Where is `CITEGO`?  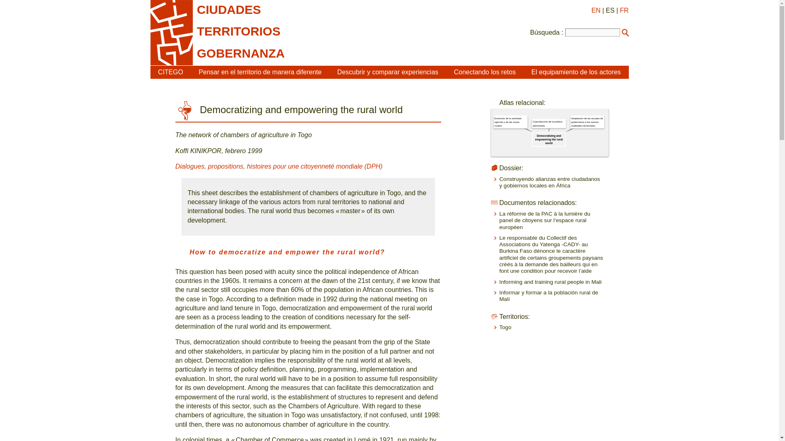 CITEGO is located at coordinates (170, 72).